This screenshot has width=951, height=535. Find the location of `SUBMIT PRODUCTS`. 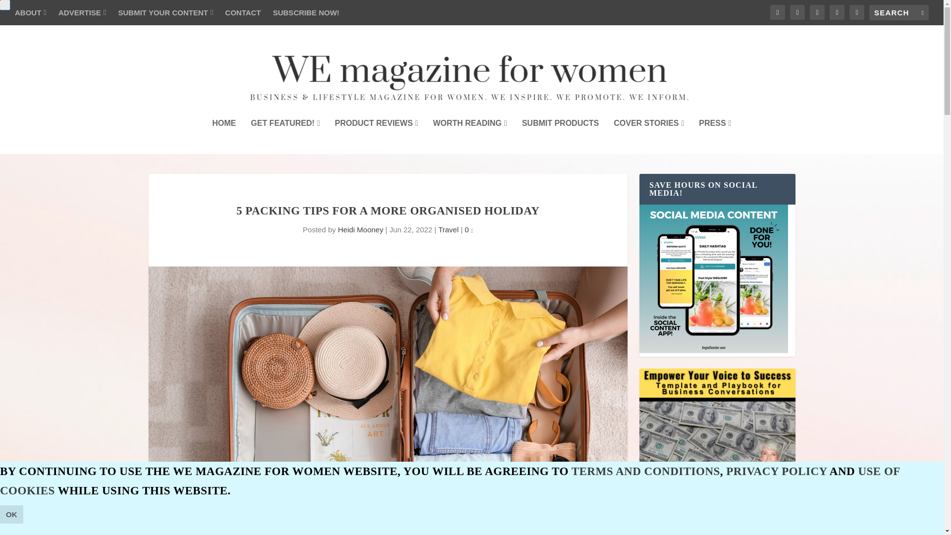

SUBMIT PRODUCTS is located at coordinates (561, 137).